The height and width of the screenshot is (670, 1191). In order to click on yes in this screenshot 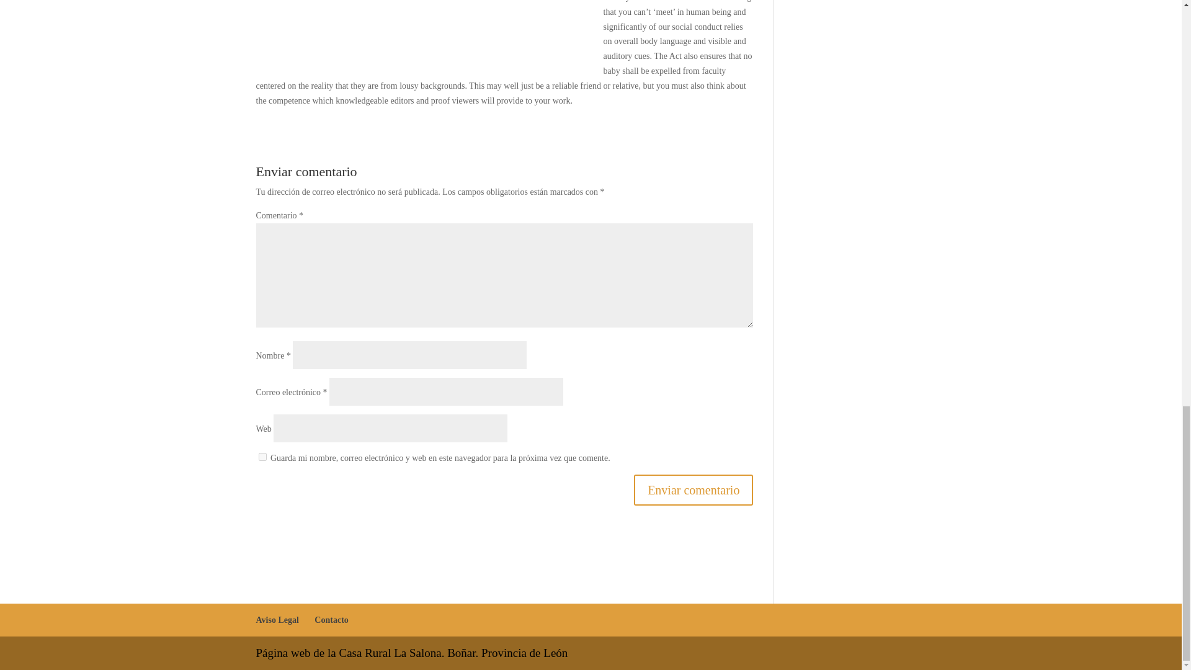, I will do `click(262, 457)`.